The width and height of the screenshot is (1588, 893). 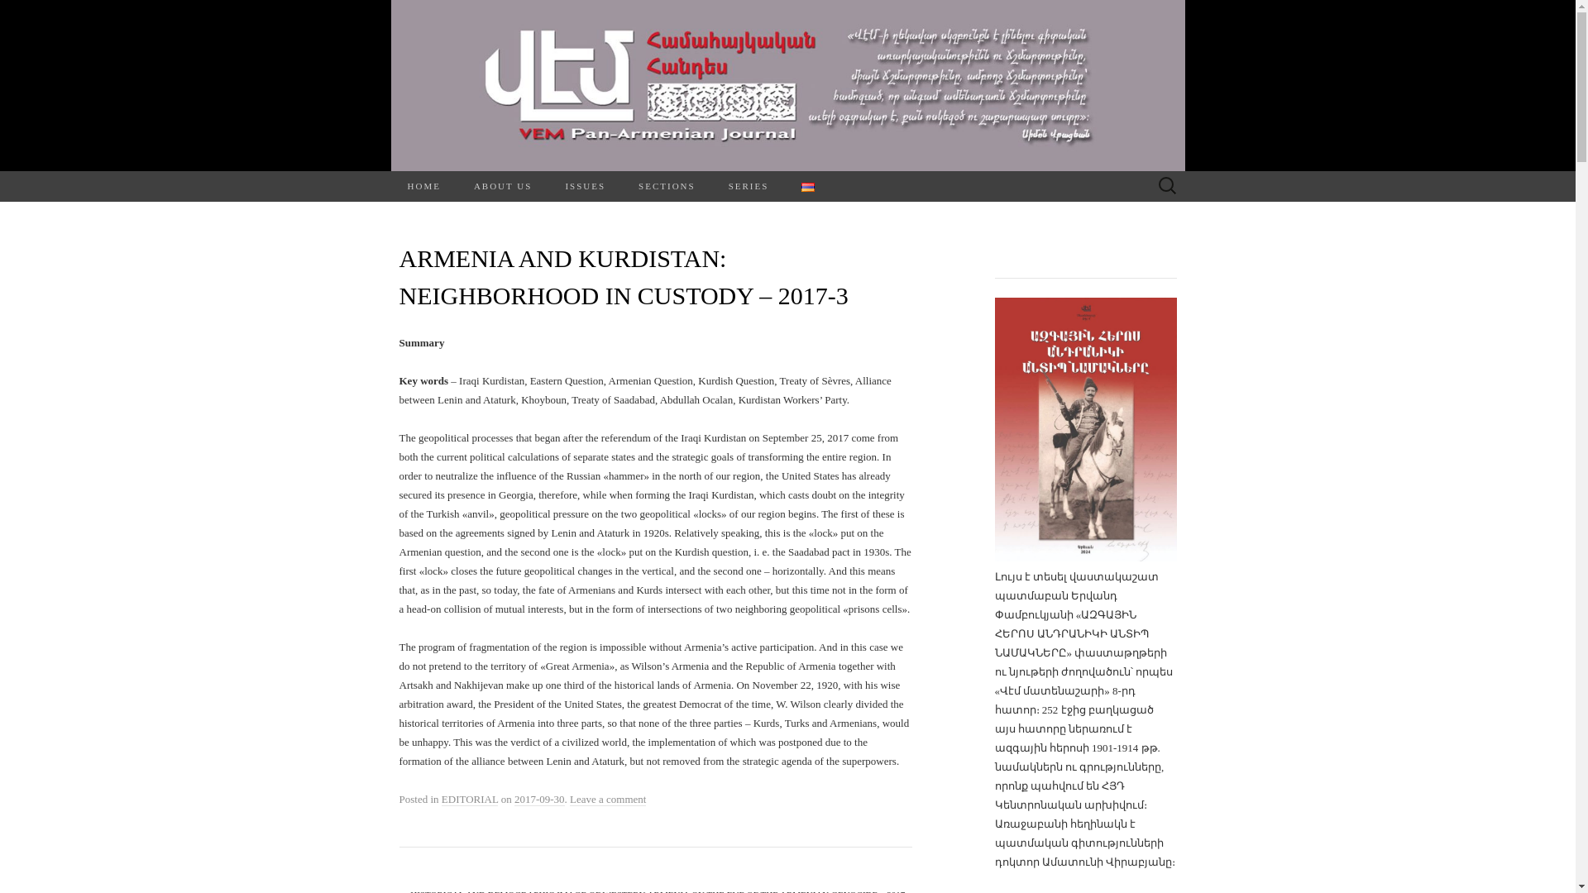 What do you see at coordinates (585, 186) in the screenshot?
I see `ISSUES` at bounding box center [585, 186].